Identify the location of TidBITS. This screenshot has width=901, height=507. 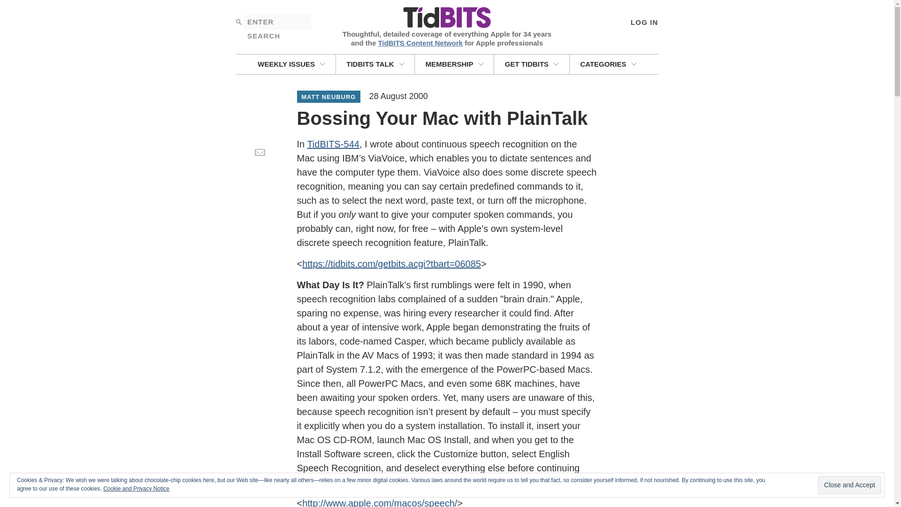
(446, 18).